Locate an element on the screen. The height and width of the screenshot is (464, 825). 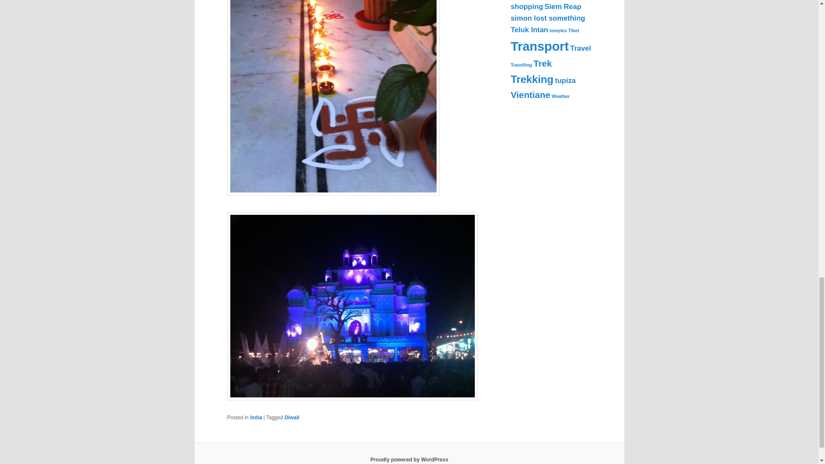
Diwali is located at coordinates (292, 418).